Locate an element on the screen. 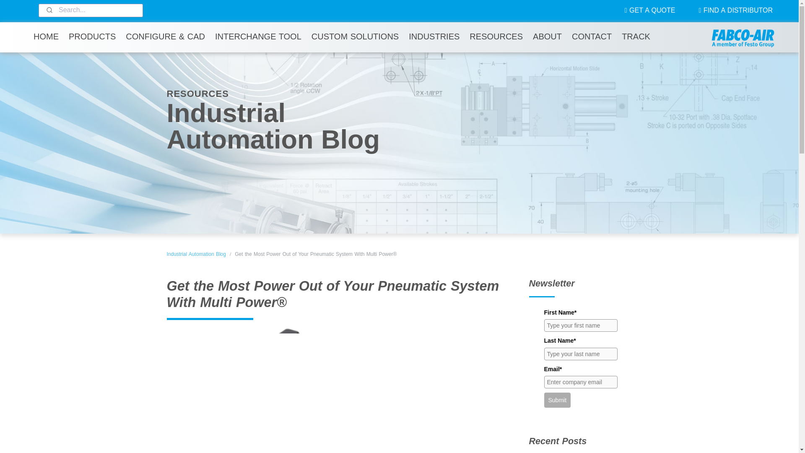 This screenshot has width=805, height=453. CONTACT is located at coordinates (591, 36).